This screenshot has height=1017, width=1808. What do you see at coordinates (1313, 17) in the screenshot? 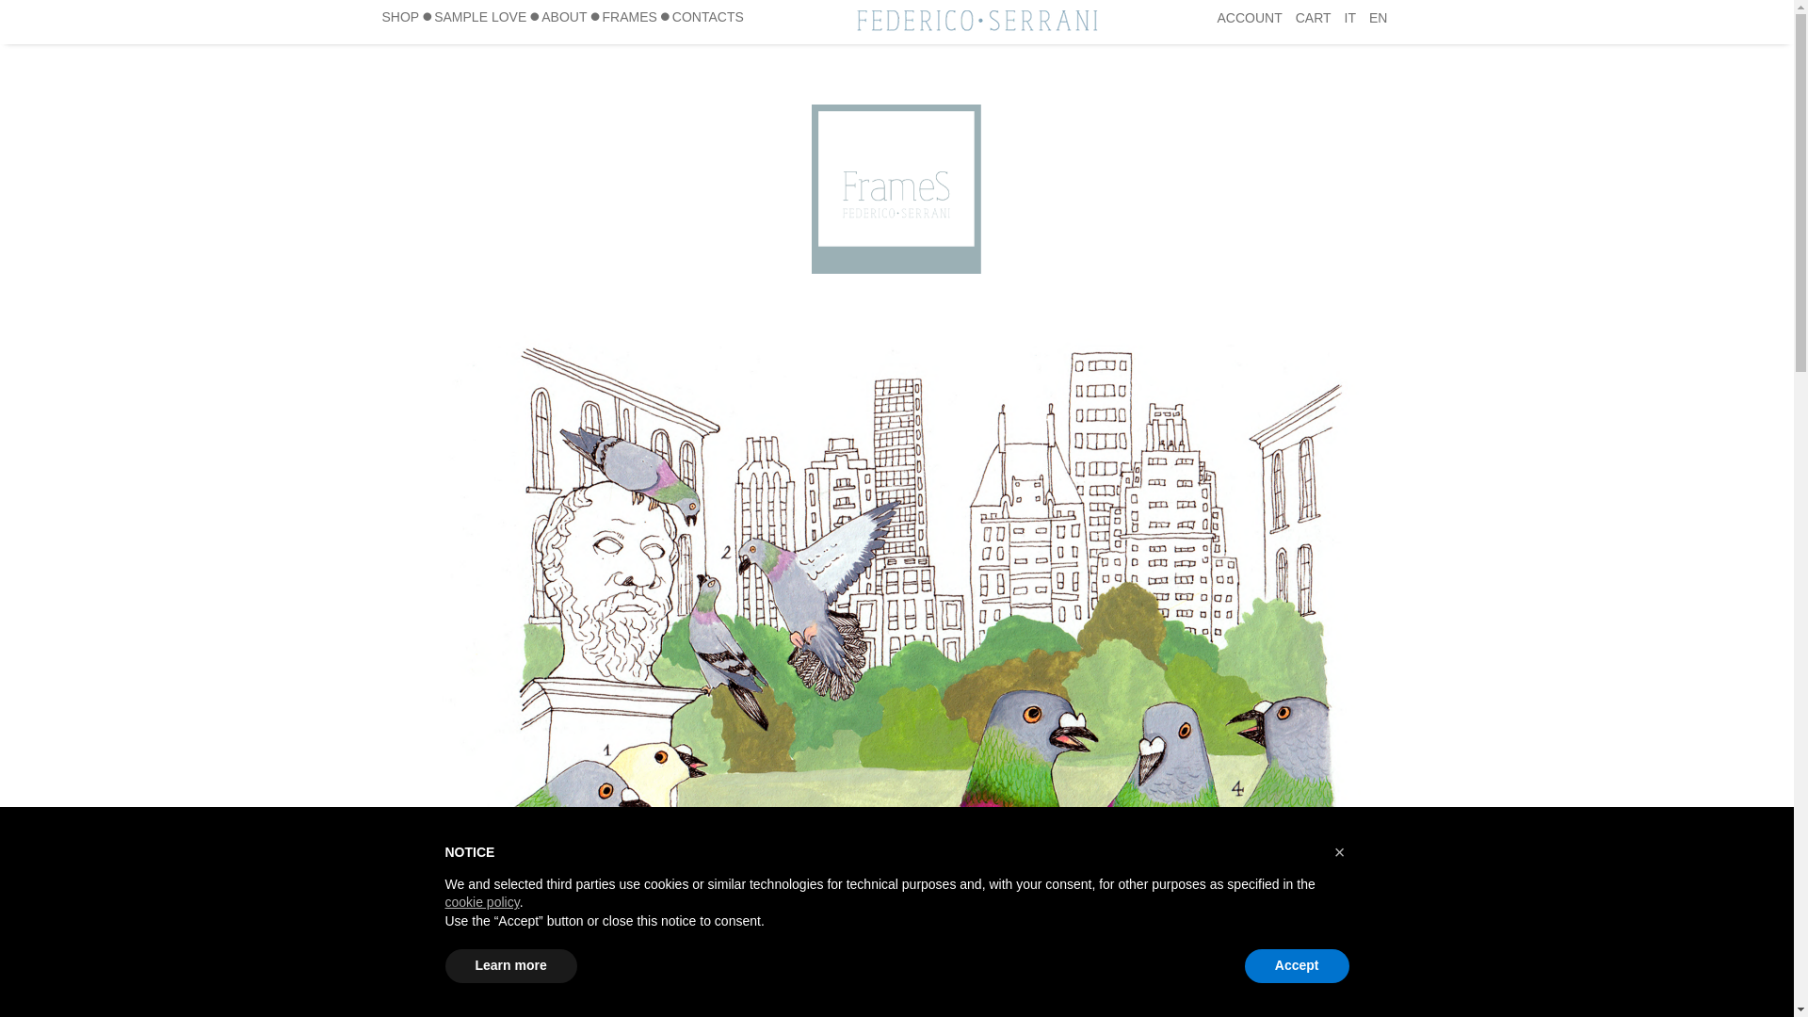
I see `CART` at bounding box center [1313, 17].